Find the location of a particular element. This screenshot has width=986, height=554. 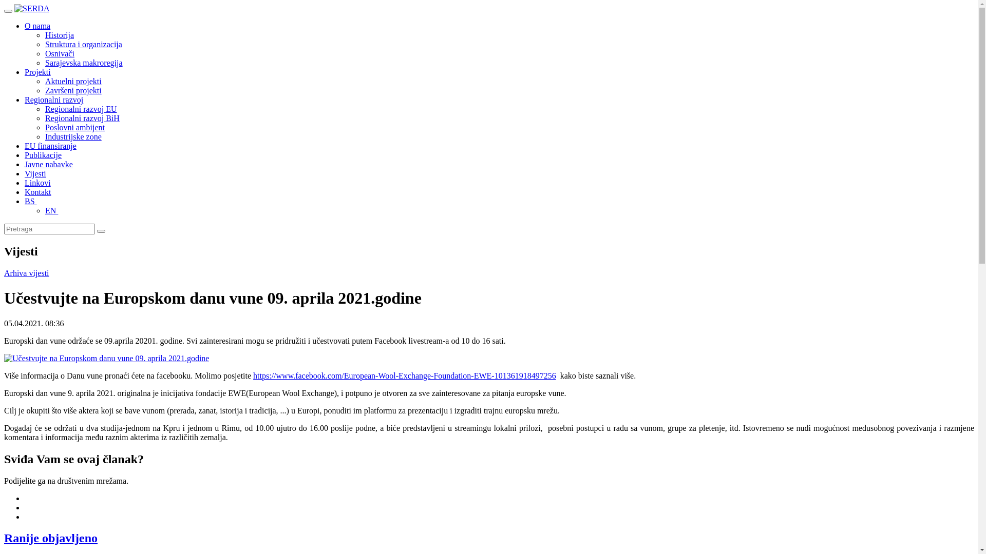

BS is located at coordinates (31, 201).